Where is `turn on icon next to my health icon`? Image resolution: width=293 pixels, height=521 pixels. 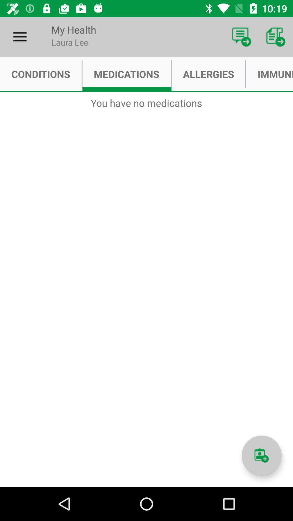
turn on icon next to my health icon is located at coordinates (20, 37).